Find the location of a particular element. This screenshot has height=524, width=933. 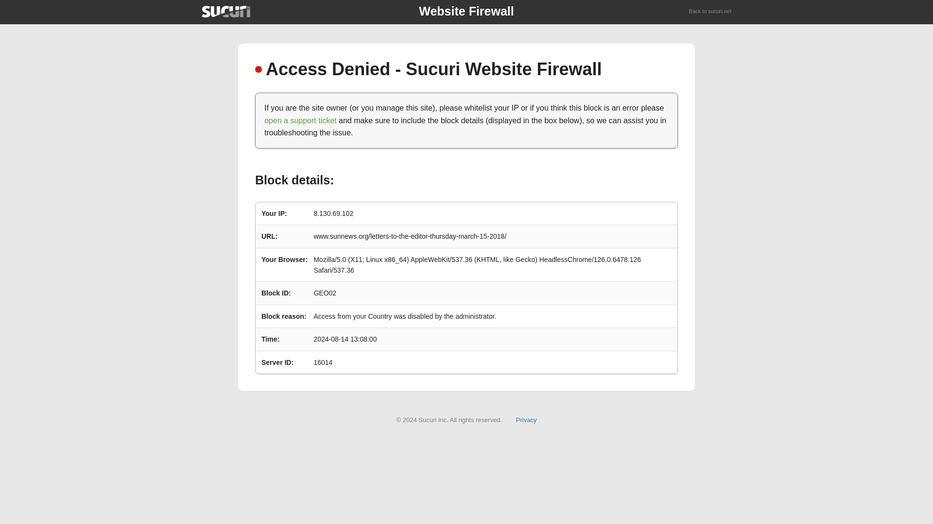

Back to sucuri.net is located at coordinates (710, 12).